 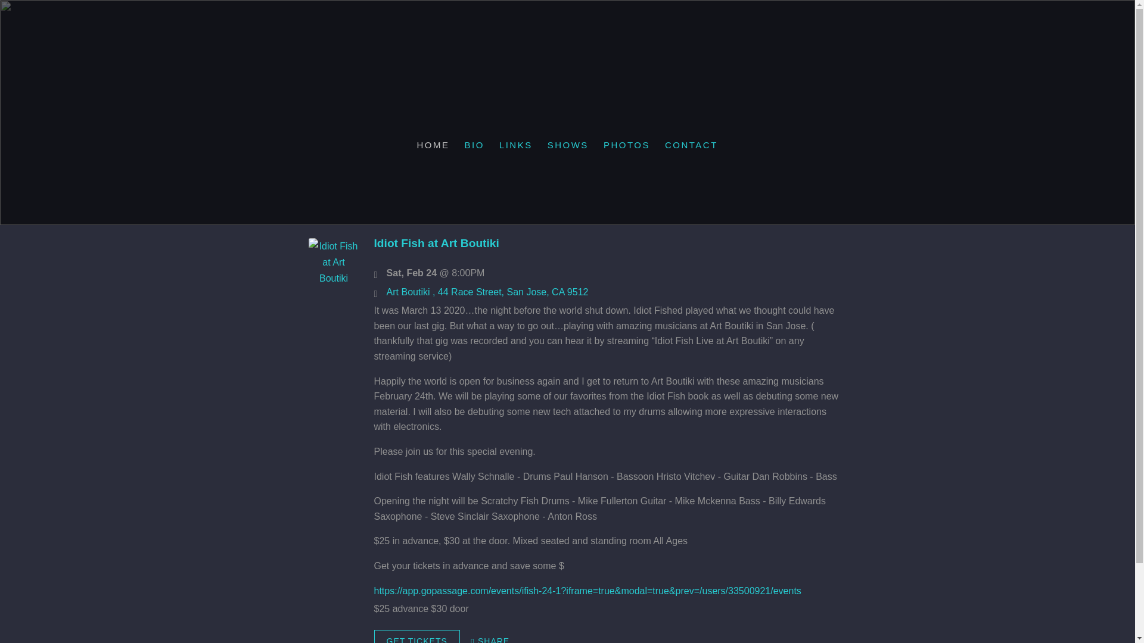 I want to click on Idiot Fish at Art Boutiki, so click(x=436, y=243).